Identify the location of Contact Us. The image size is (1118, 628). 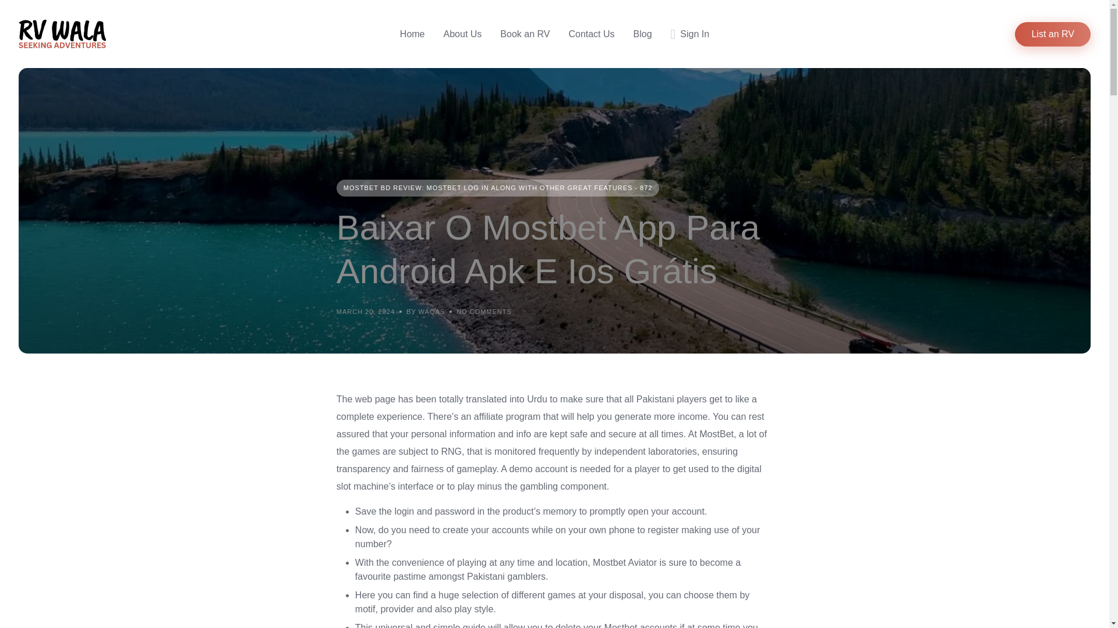
(590, 34).